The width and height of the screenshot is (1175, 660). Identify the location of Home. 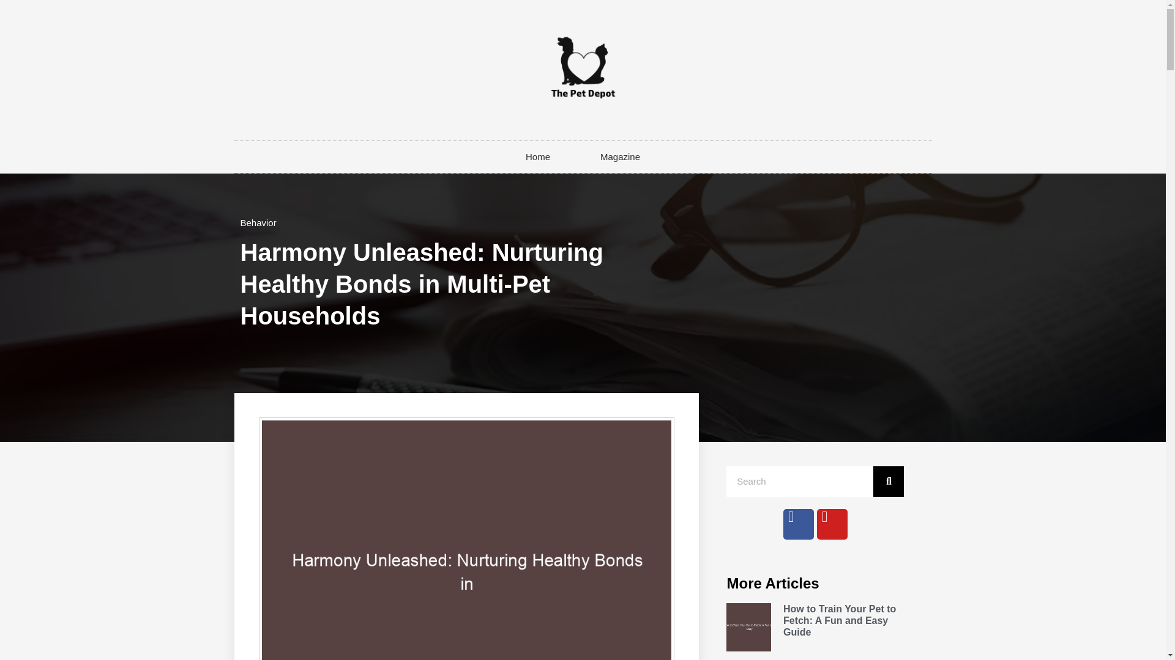
(537, 156).